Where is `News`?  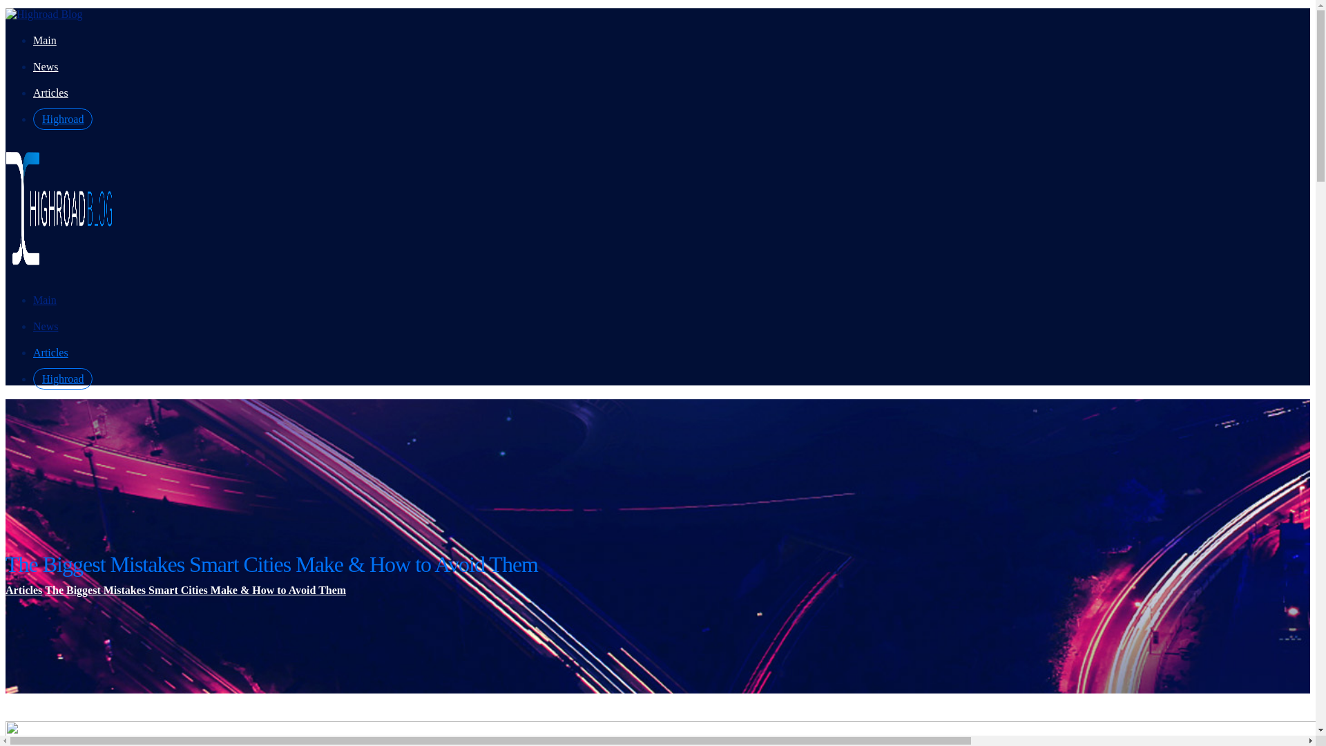
News is located at coordinates (46, 326).